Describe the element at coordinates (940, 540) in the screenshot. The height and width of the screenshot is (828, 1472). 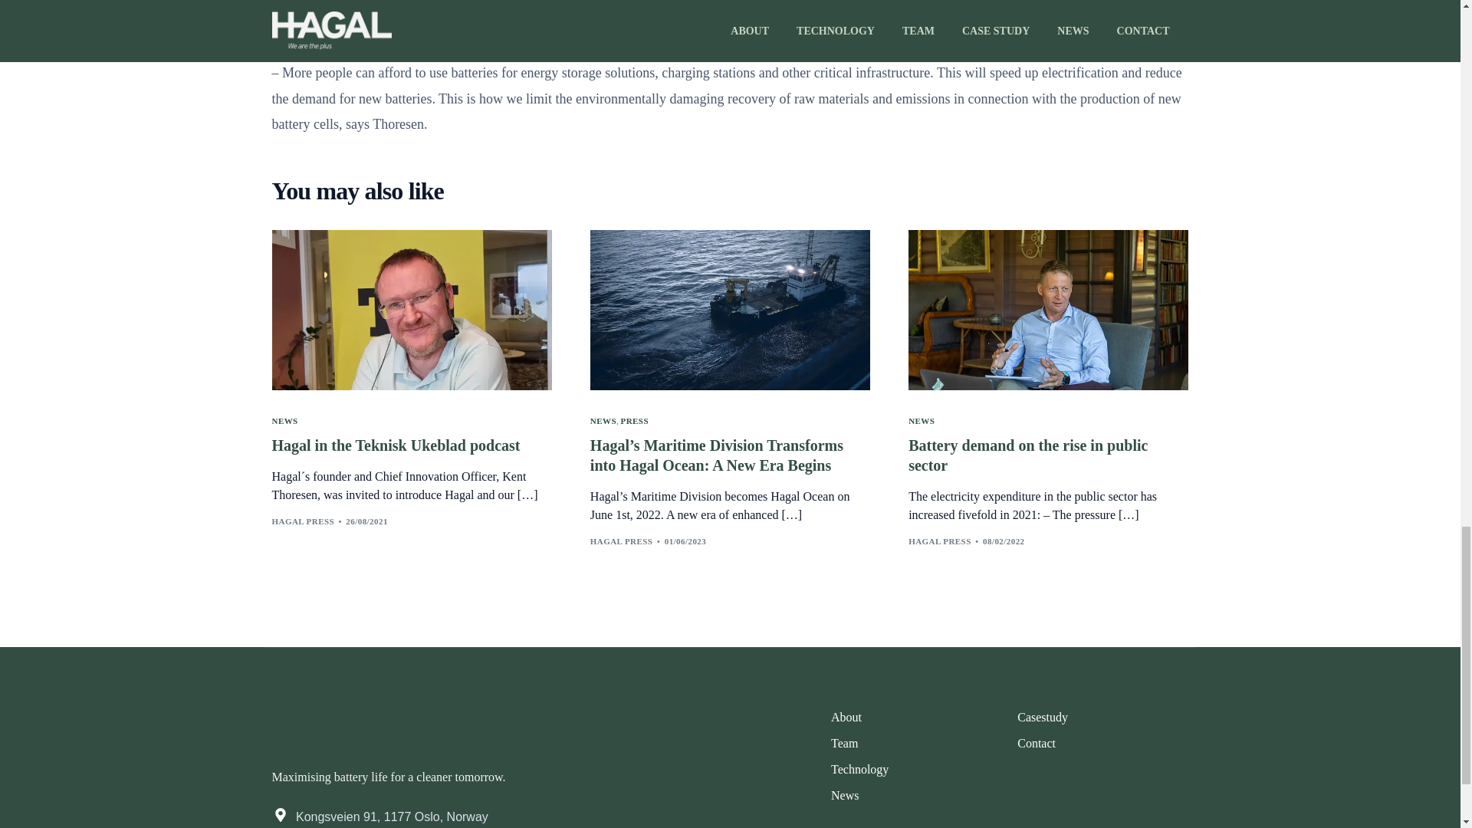
I see `HAGAL PRESS` at that location.